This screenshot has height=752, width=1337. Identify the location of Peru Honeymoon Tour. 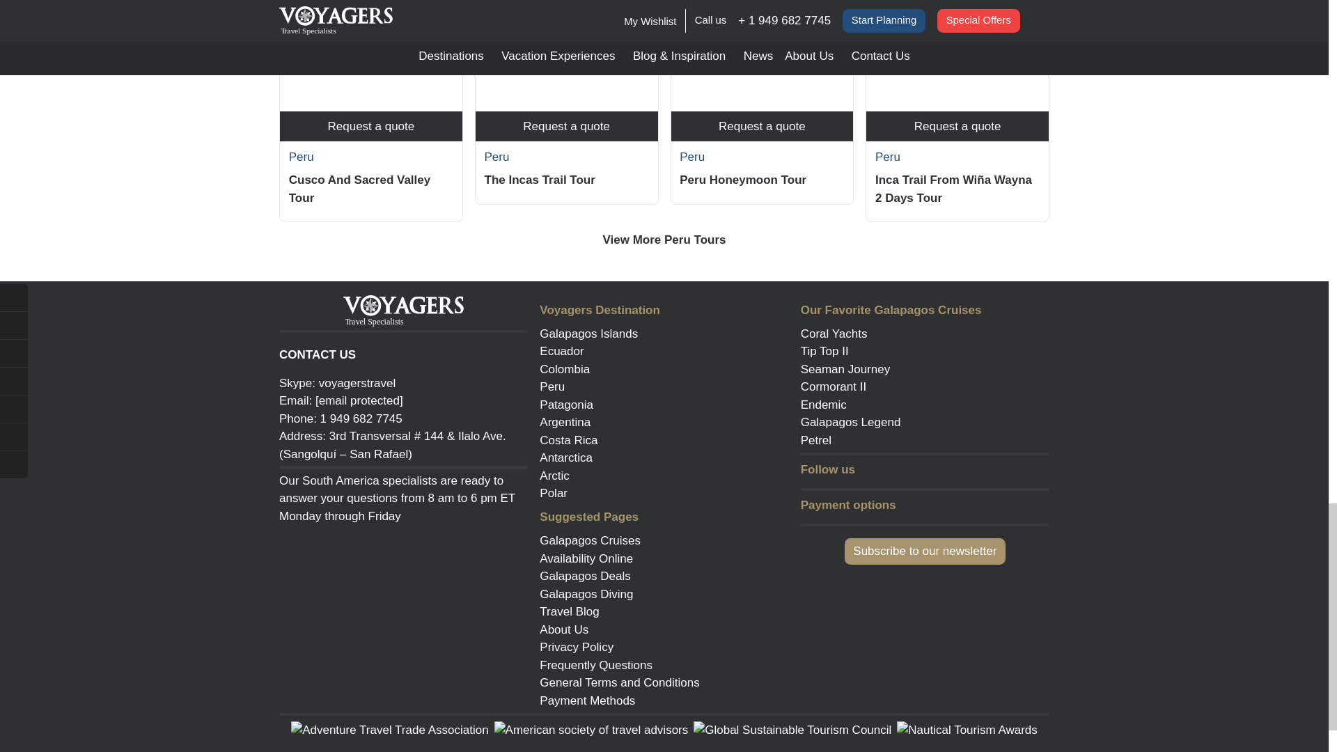
(762, 56).